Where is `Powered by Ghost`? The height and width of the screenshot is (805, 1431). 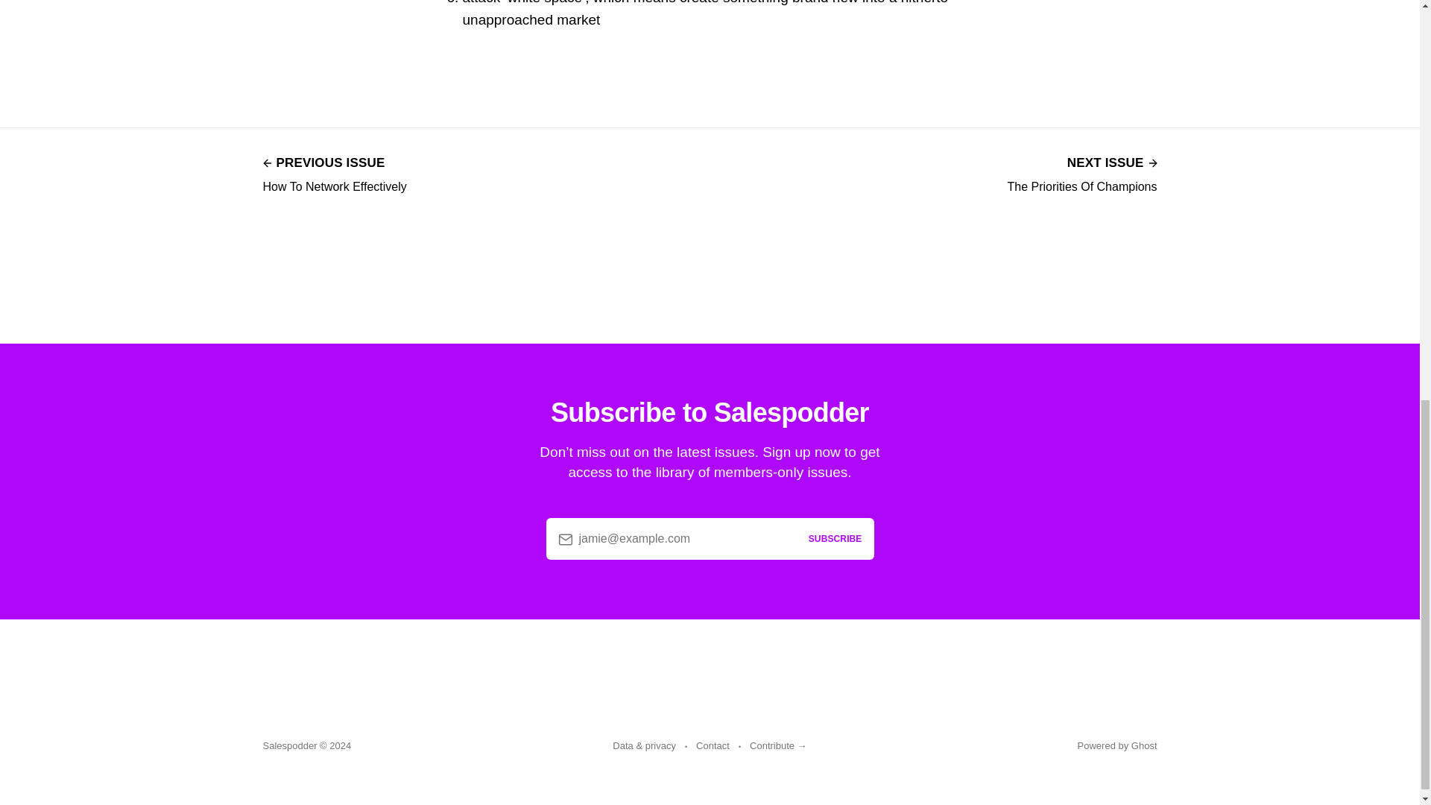
Powered by Ghost is located at coordinates (1082, 173).